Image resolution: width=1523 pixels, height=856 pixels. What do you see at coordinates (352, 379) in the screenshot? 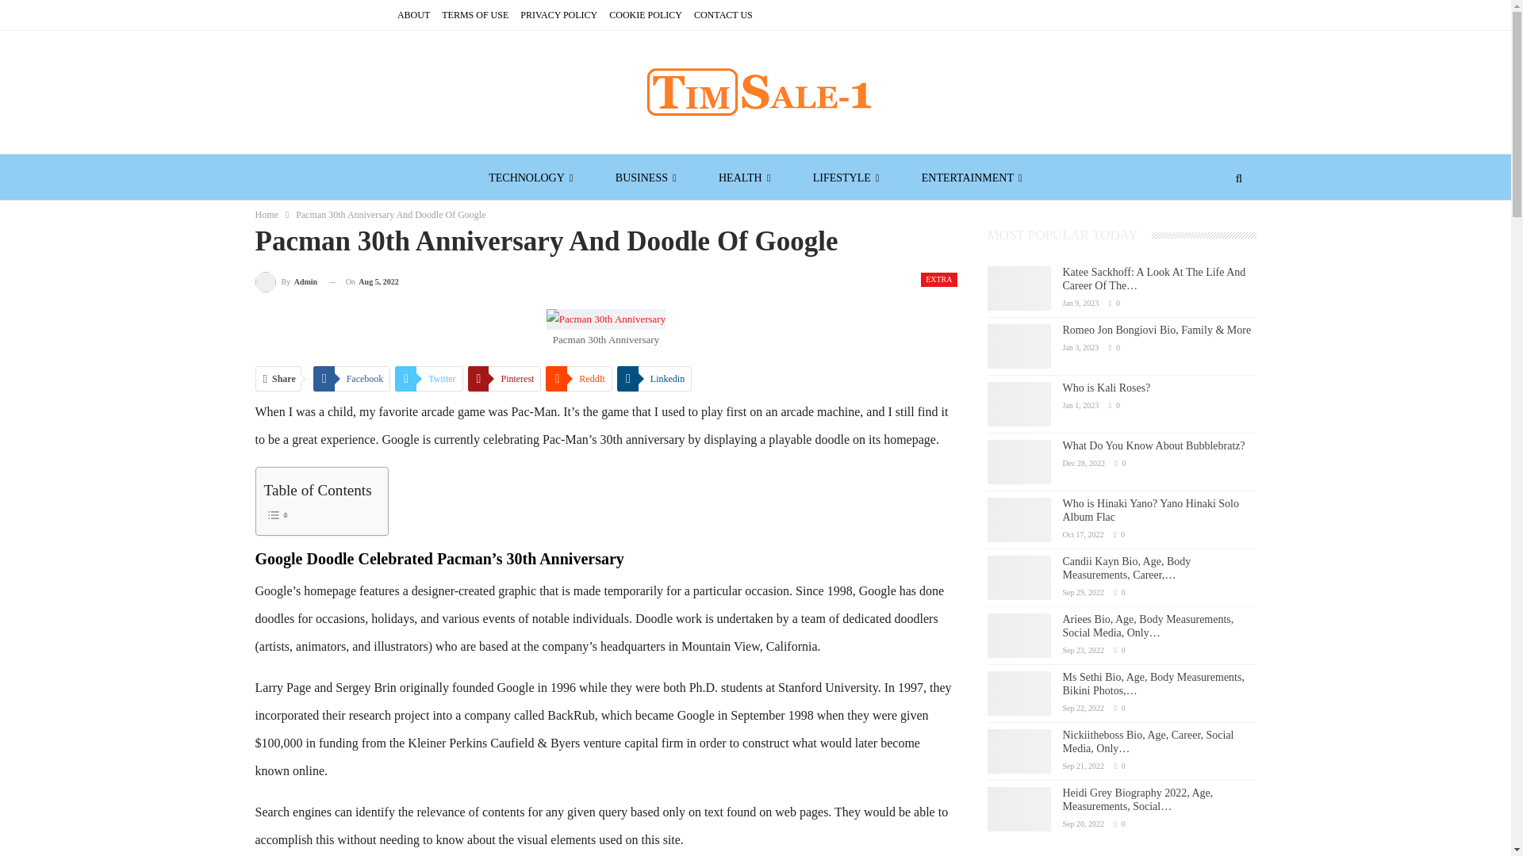
I see `Facebook` at bounding box center [352, 379].